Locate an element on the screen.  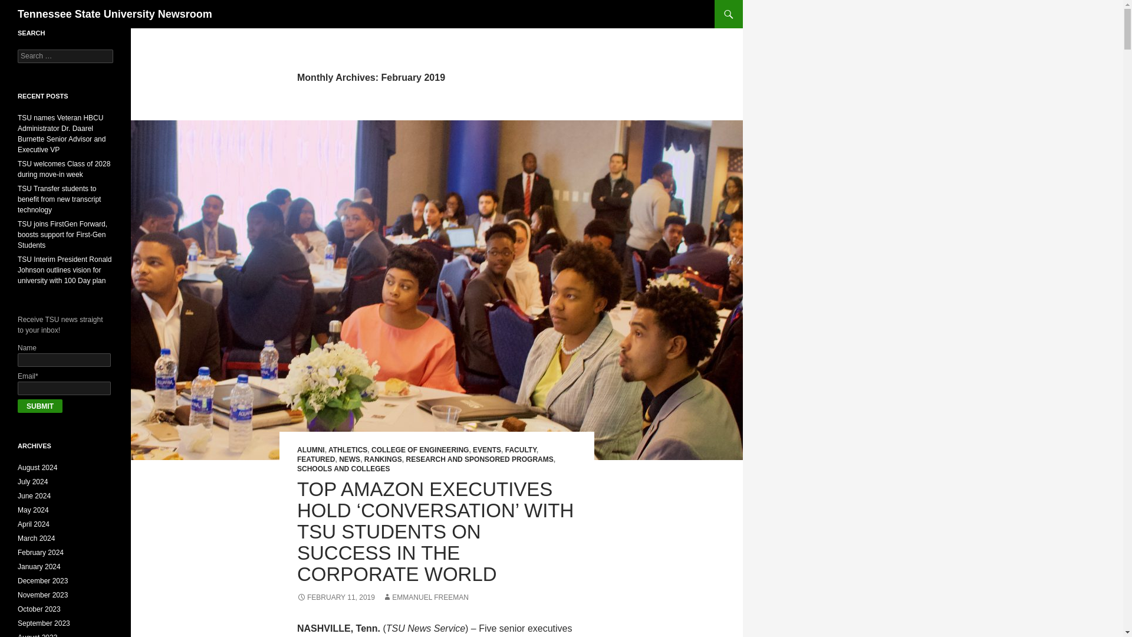
ALUMNI is located at coordinates (311, 450).